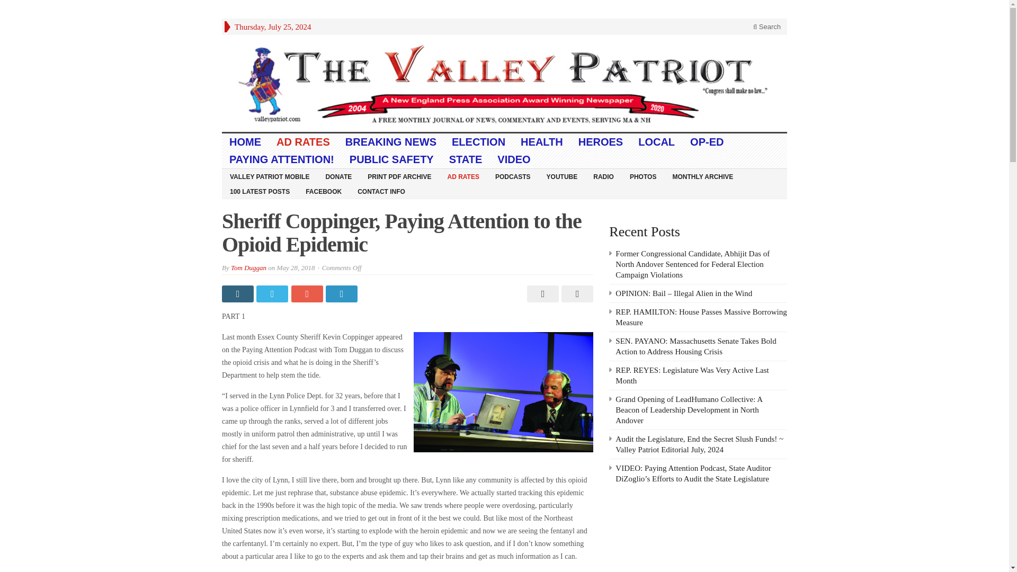 The height and width of the screenshot is (572, 1017). I want to click on YOUTUBE, so click(562, 176).